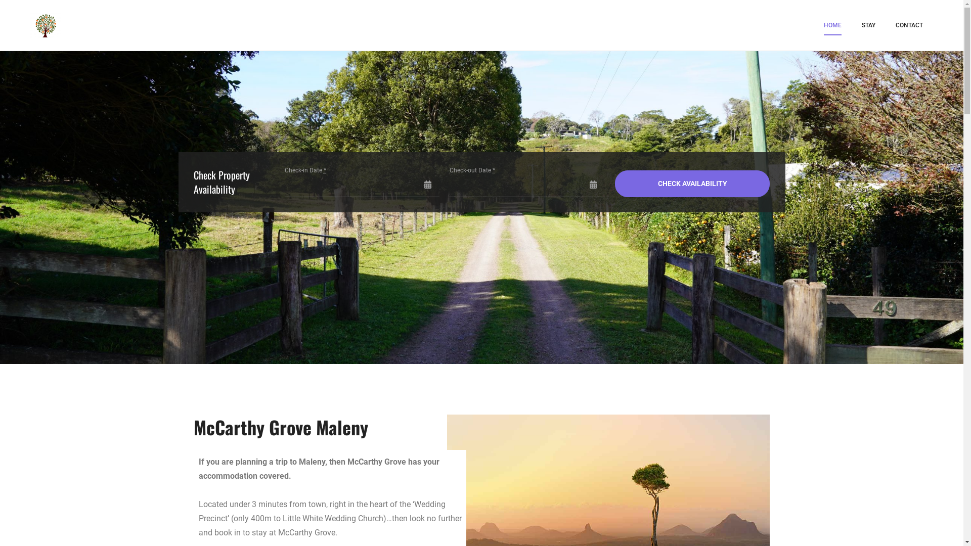 This screenshot has height=546, width=971. Describe the element at coordinates (693, 184) in the screenshot. I see `Check Availability` at that location.